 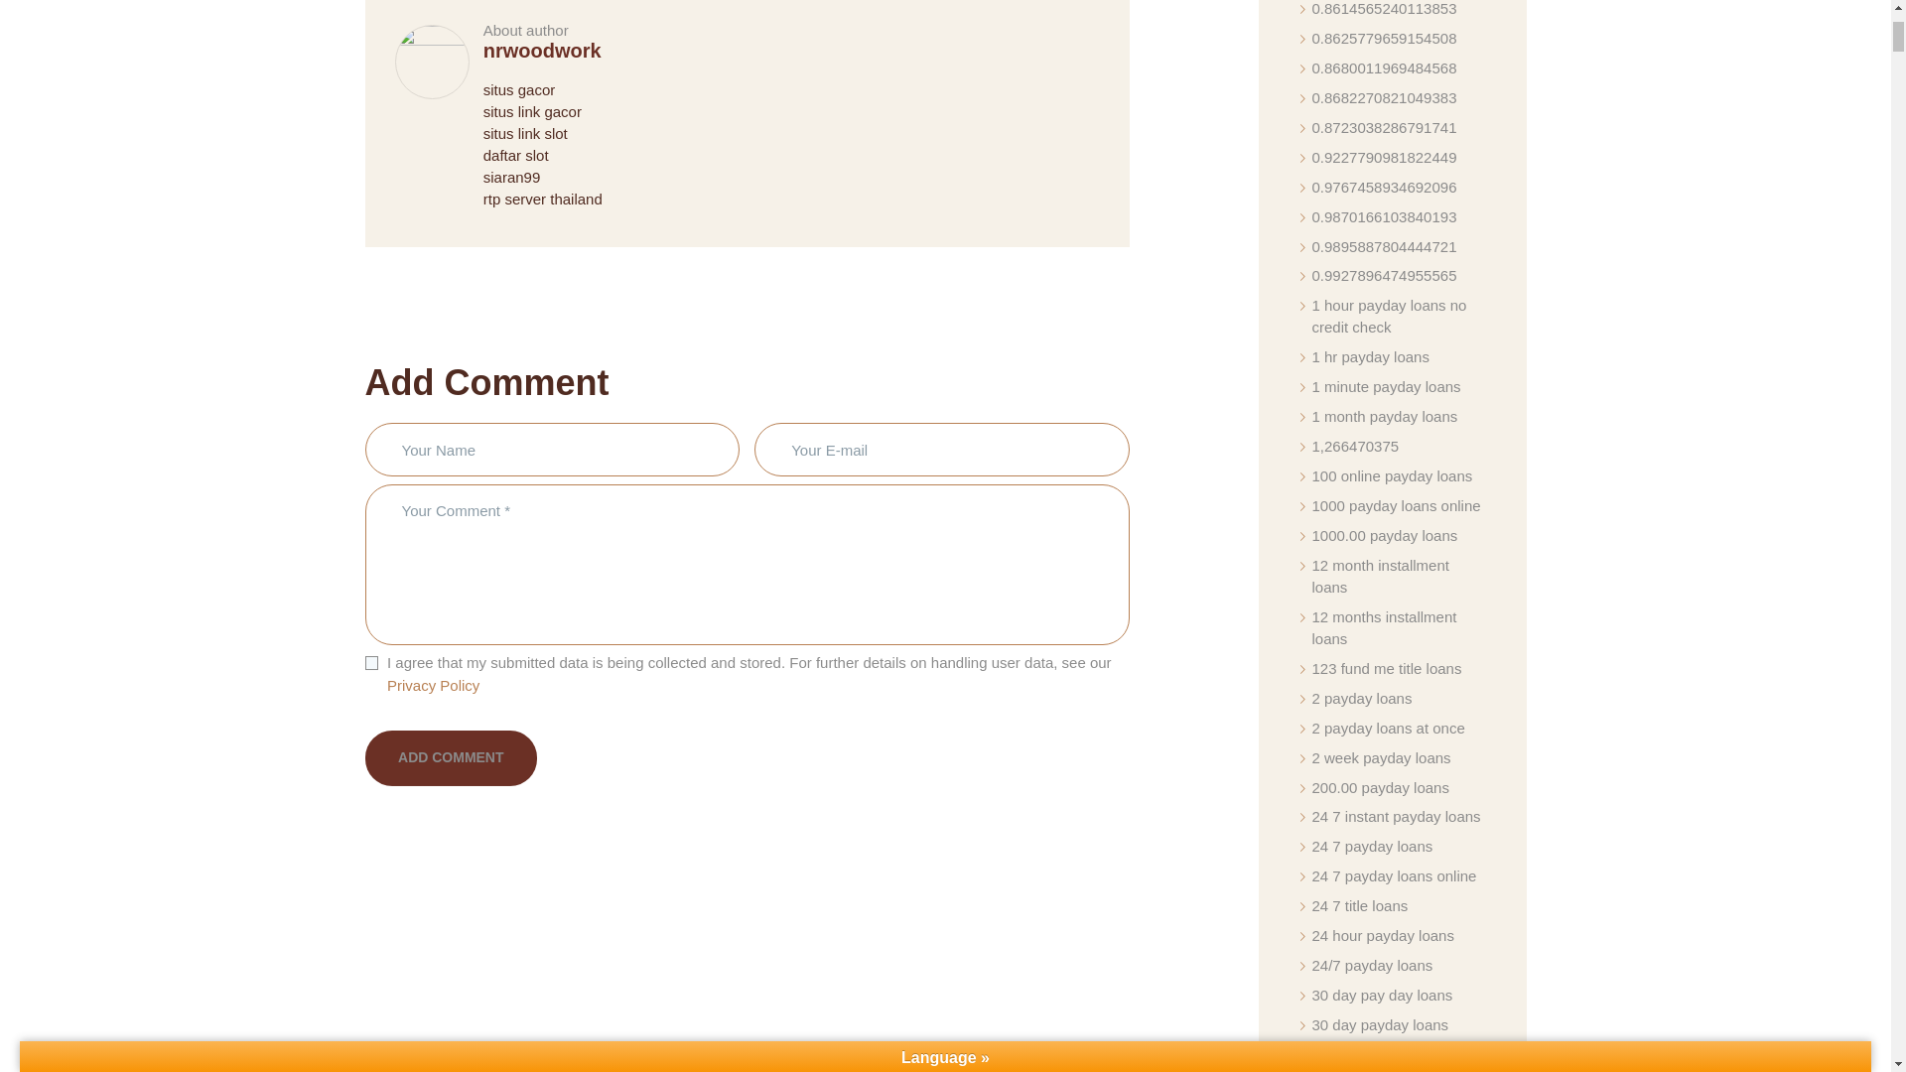 What do you see at coordinates (516, 155) in the screenshot?
I see `daftar slot` at bounding box center [516, 155].